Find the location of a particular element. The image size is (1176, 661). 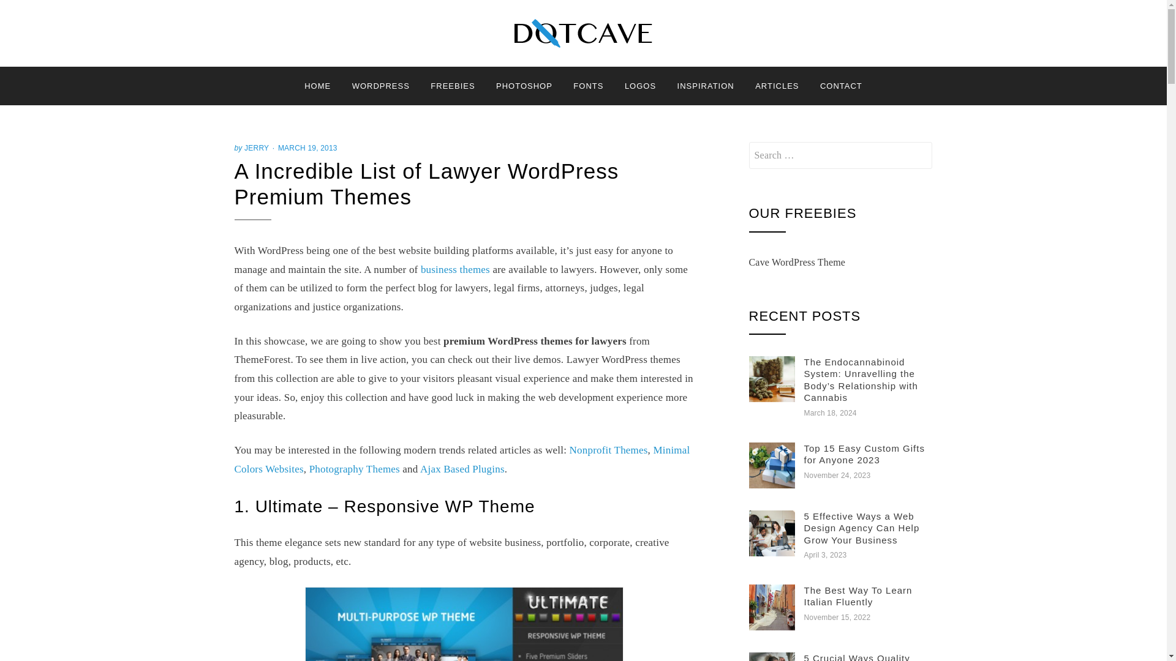

Nonprofit Themes is located at coordinates (608, 450).